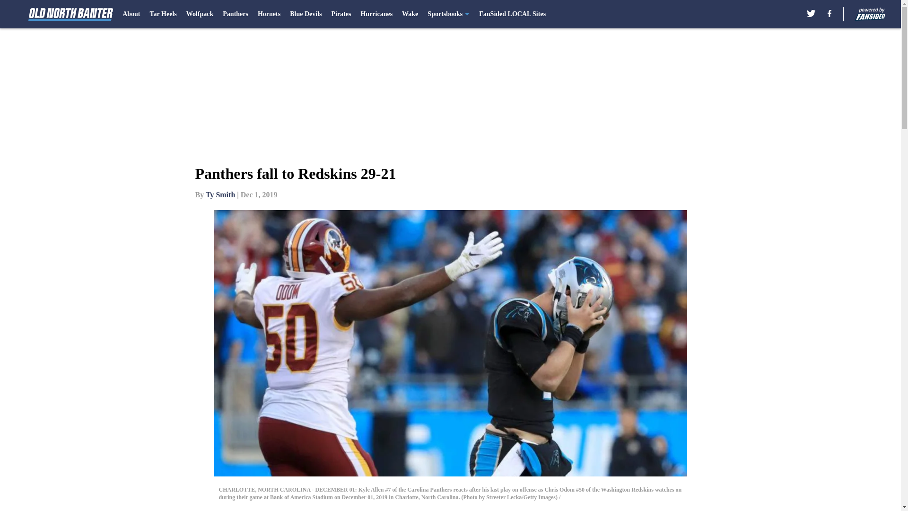 The width and height of the screenshot is (908, 511). I want to click on Wake, so click(410, 14).